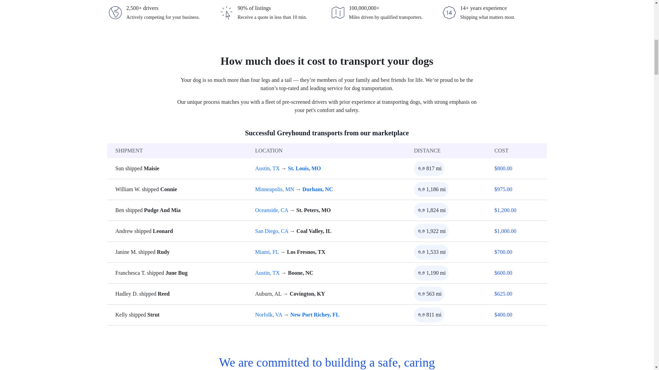 Image resolution: width=659 pixels, height=370 pixels. What do you see at coordinates (267, 168) in the screenshot?
I see `Austin, TX` at bounding box center [267, 168].